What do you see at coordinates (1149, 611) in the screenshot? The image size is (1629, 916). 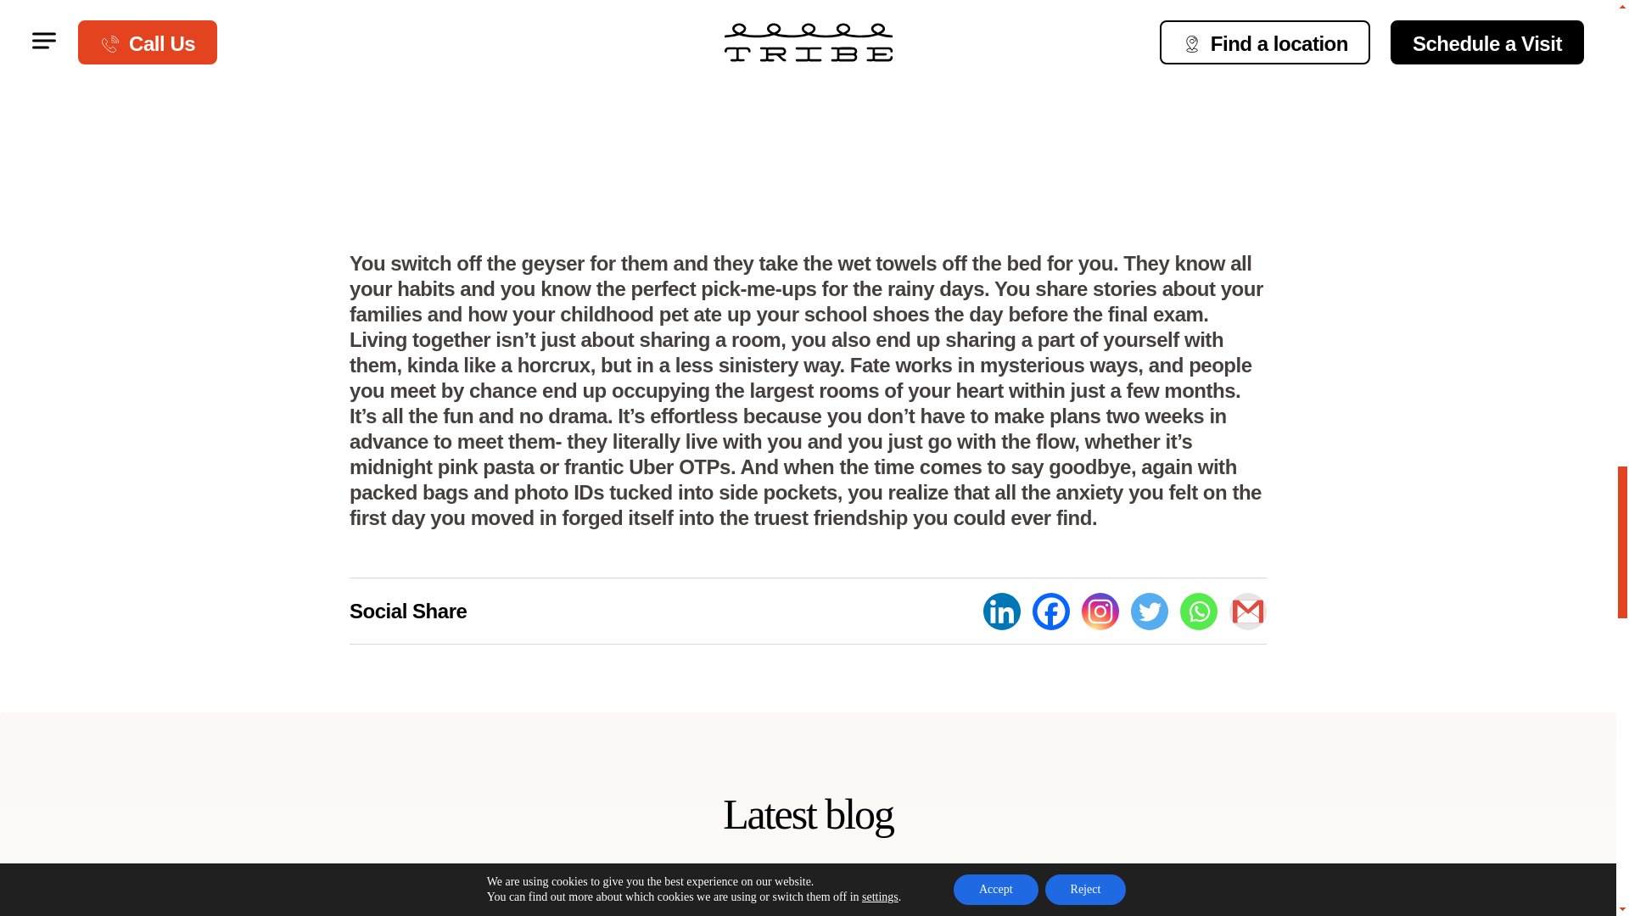 I see `Twitter` at bounding box center [1149, 611].